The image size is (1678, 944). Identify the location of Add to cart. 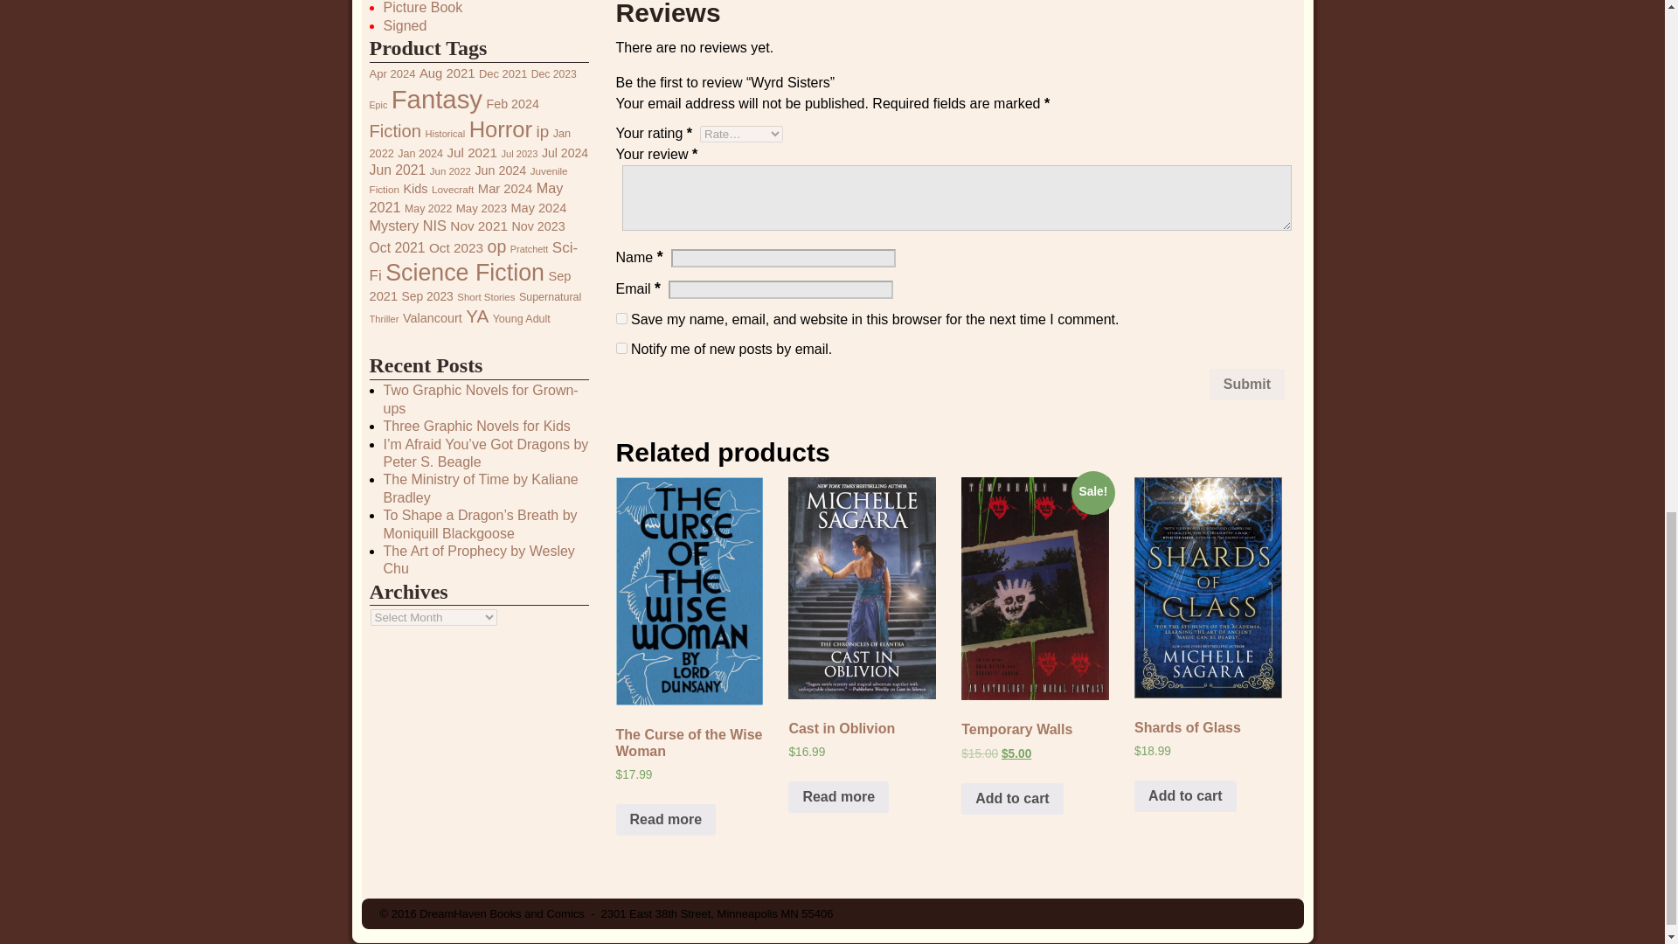
(1184, 795).